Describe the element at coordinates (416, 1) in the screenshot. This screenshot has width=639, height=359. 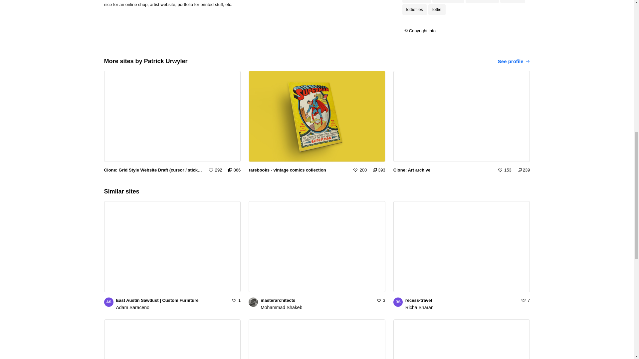
I see `comicbook` at that location.